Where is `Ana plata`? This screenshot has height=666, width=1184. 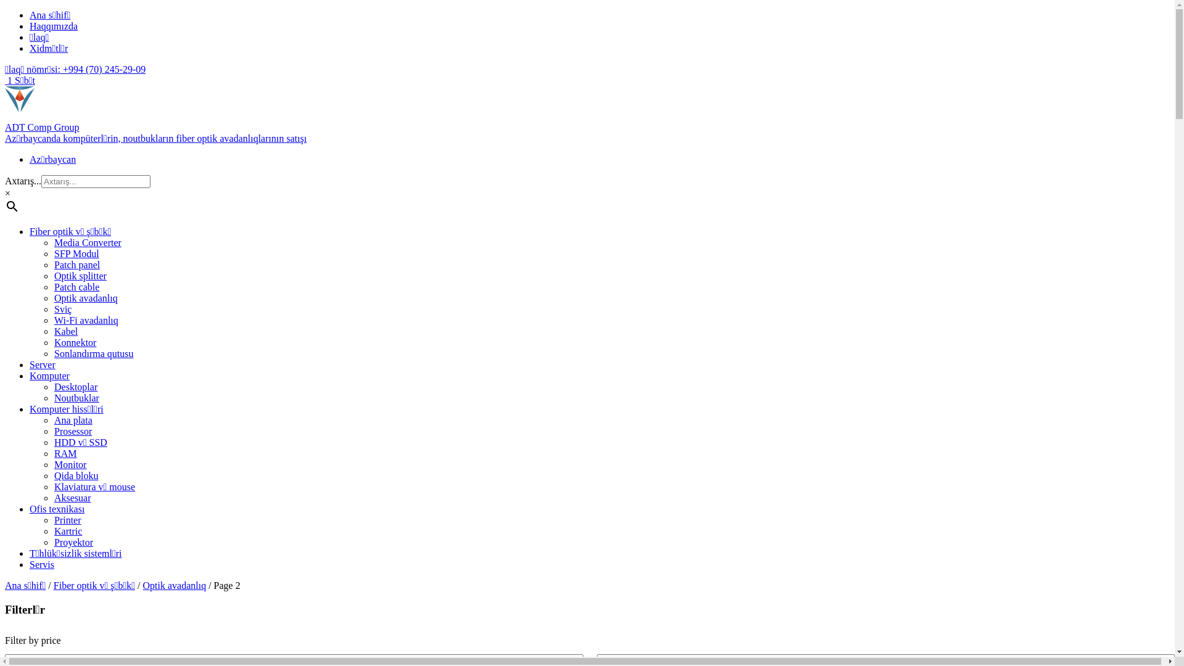 Ana plata is located at coordinates (73, 421).